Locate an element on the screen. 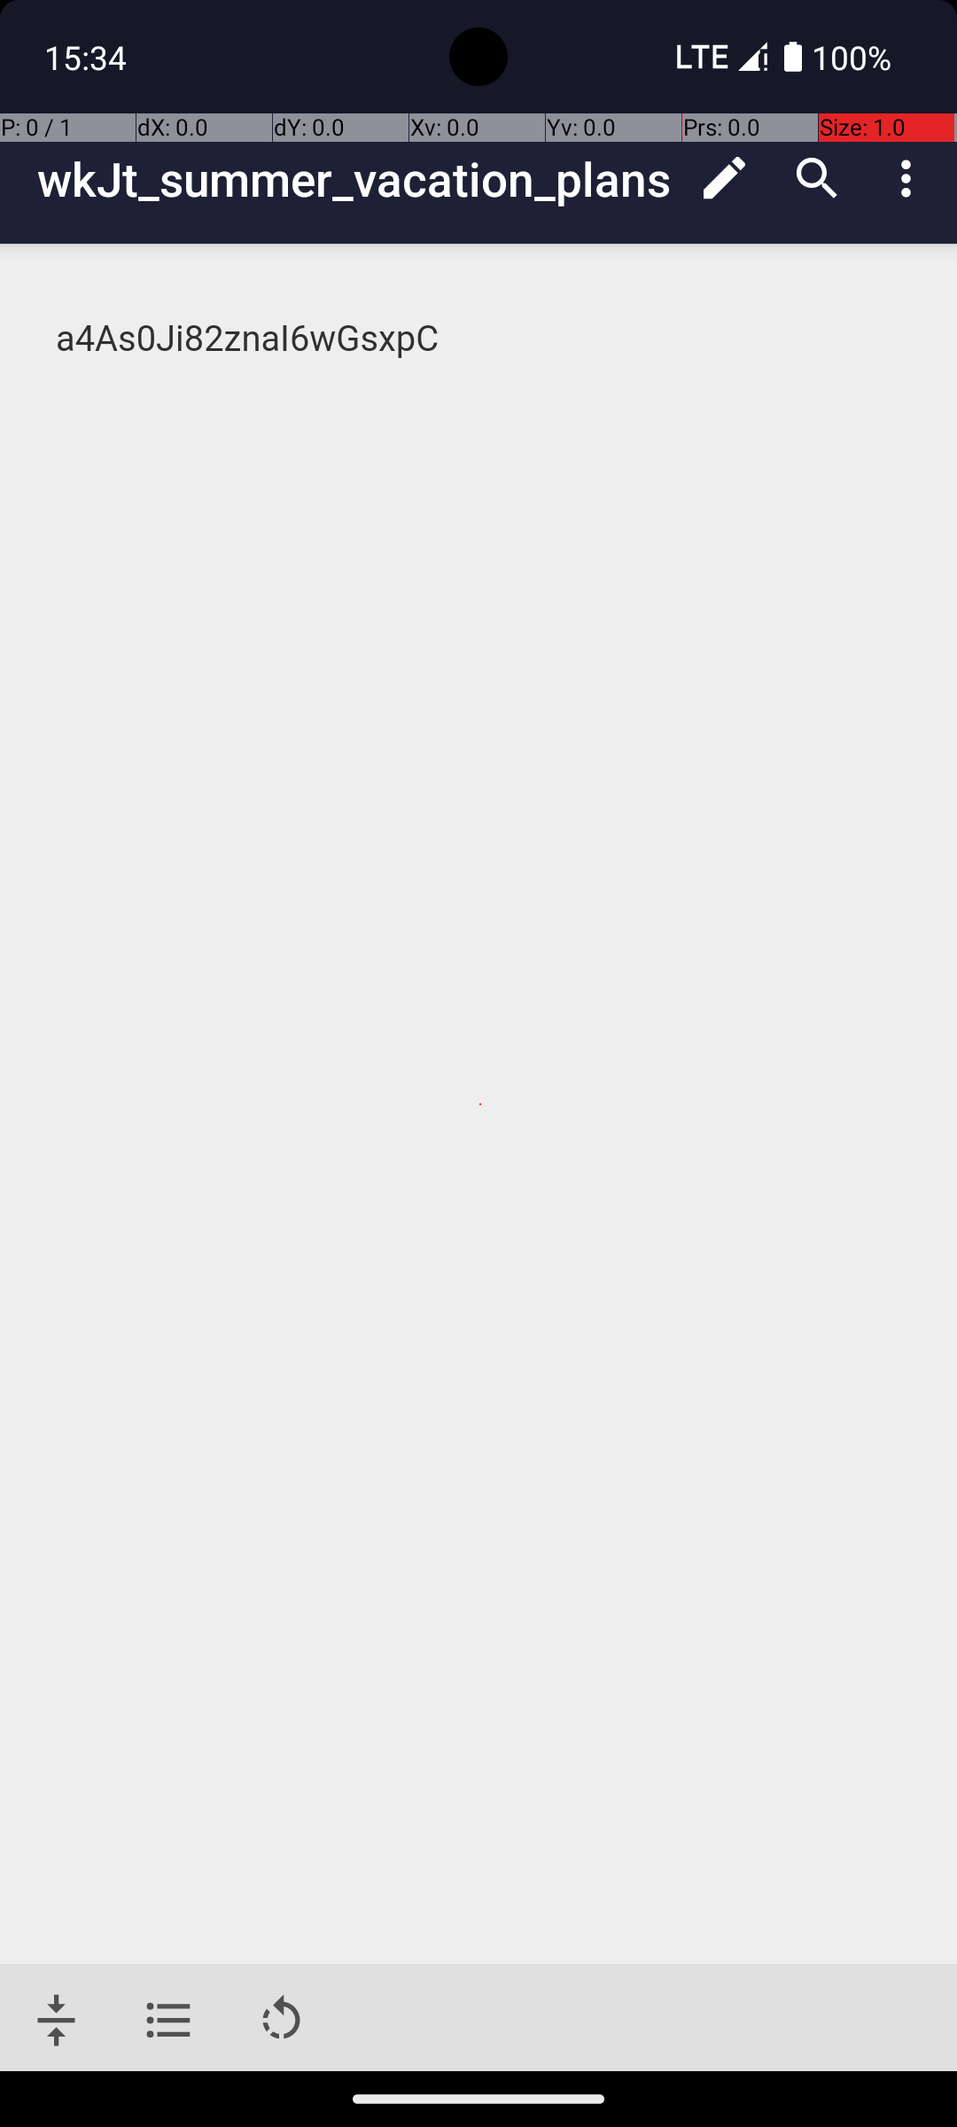  wkJt_summer_vacation_plans is located at coordinates (358, 179).